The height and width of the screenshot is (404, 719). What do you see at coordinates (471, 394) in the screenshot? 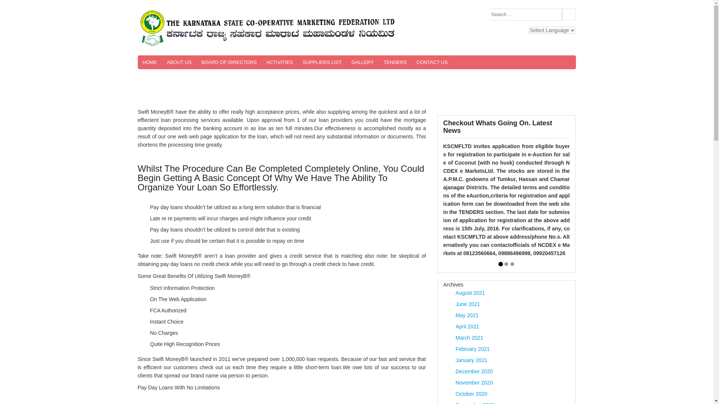
I see `October 2020` at bounding box center [471, 394].